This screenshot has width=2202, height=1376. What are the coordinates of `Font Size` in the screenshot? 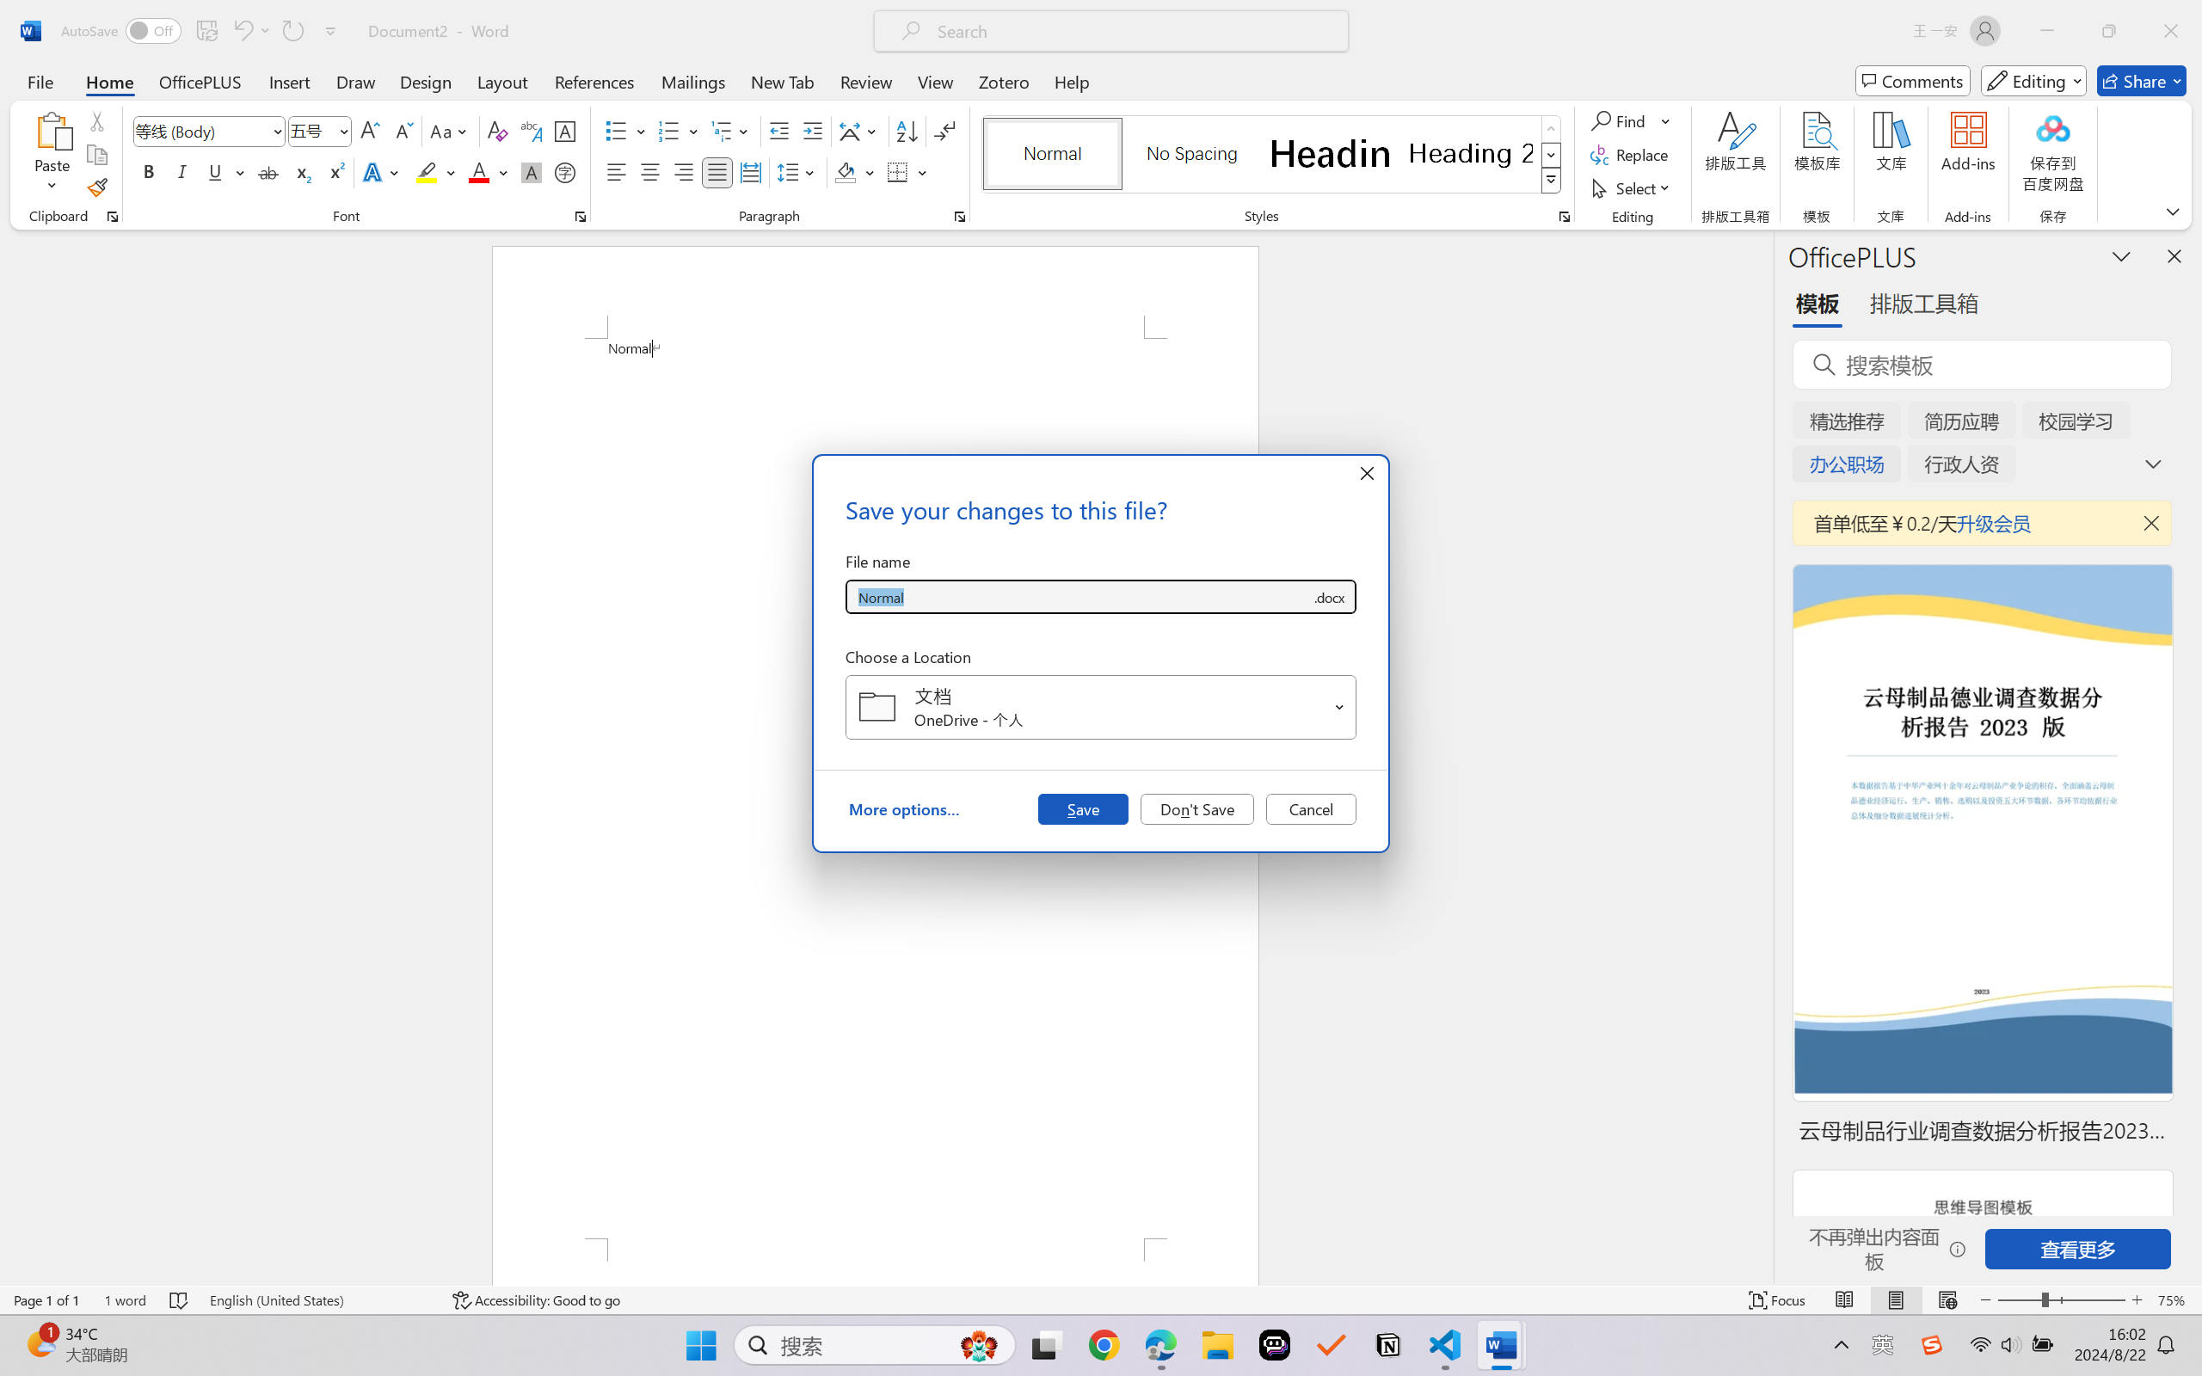 It's located at (320, 131).